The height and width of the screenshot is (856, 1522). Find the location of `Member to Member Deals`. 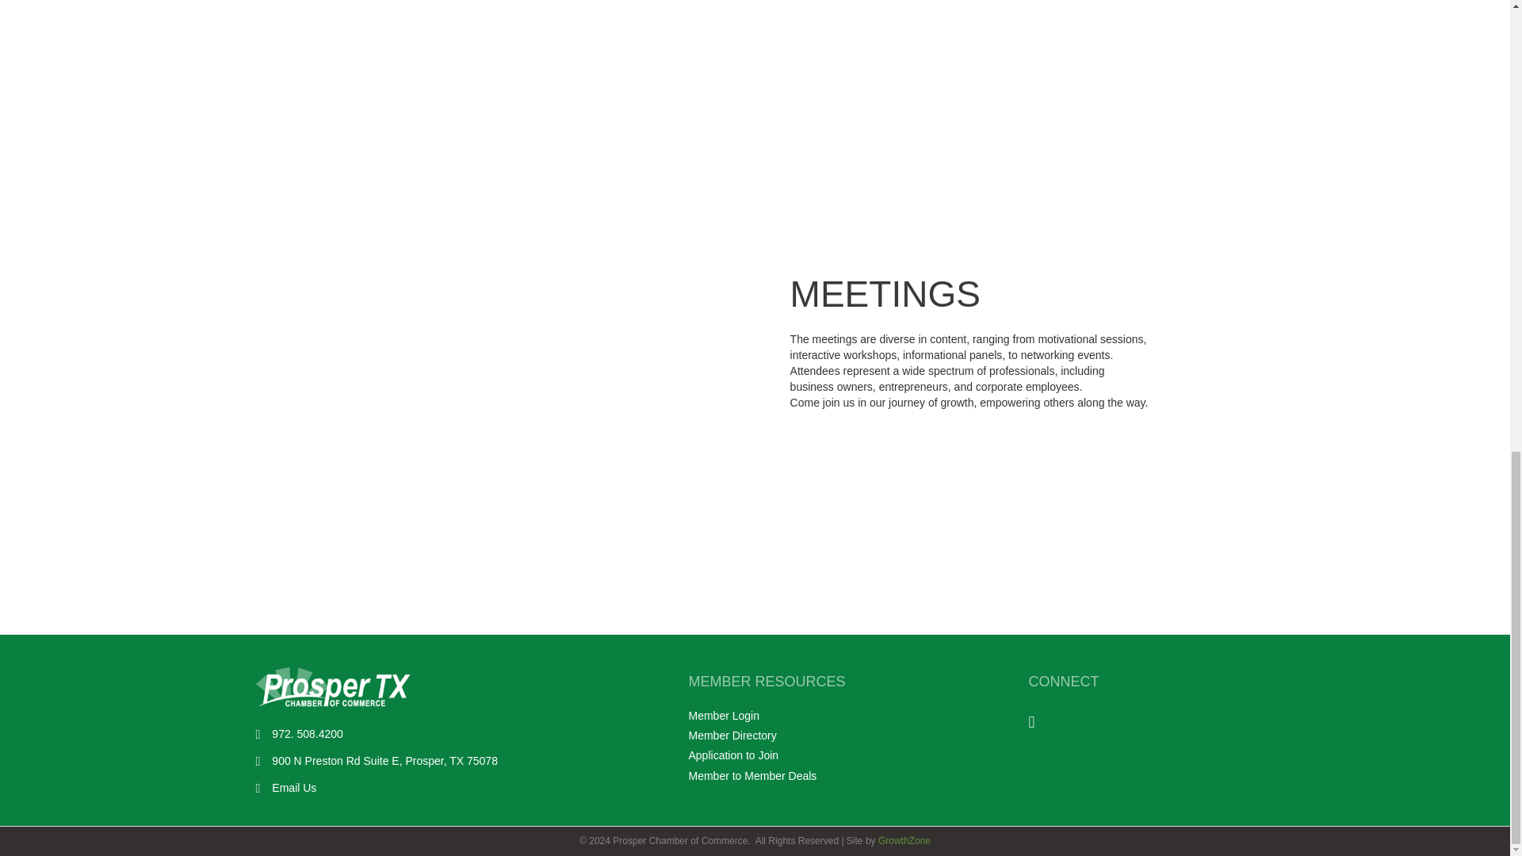

Member to Member Deals is located at coordinates (751, 775).